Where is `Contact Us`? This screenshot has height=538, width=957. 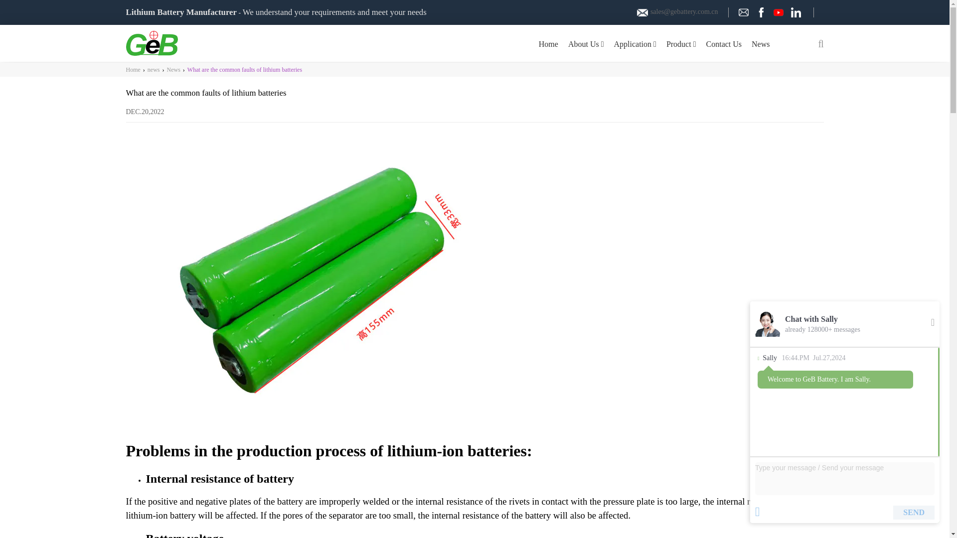 Contact Us is located at coordinates (724, 43).